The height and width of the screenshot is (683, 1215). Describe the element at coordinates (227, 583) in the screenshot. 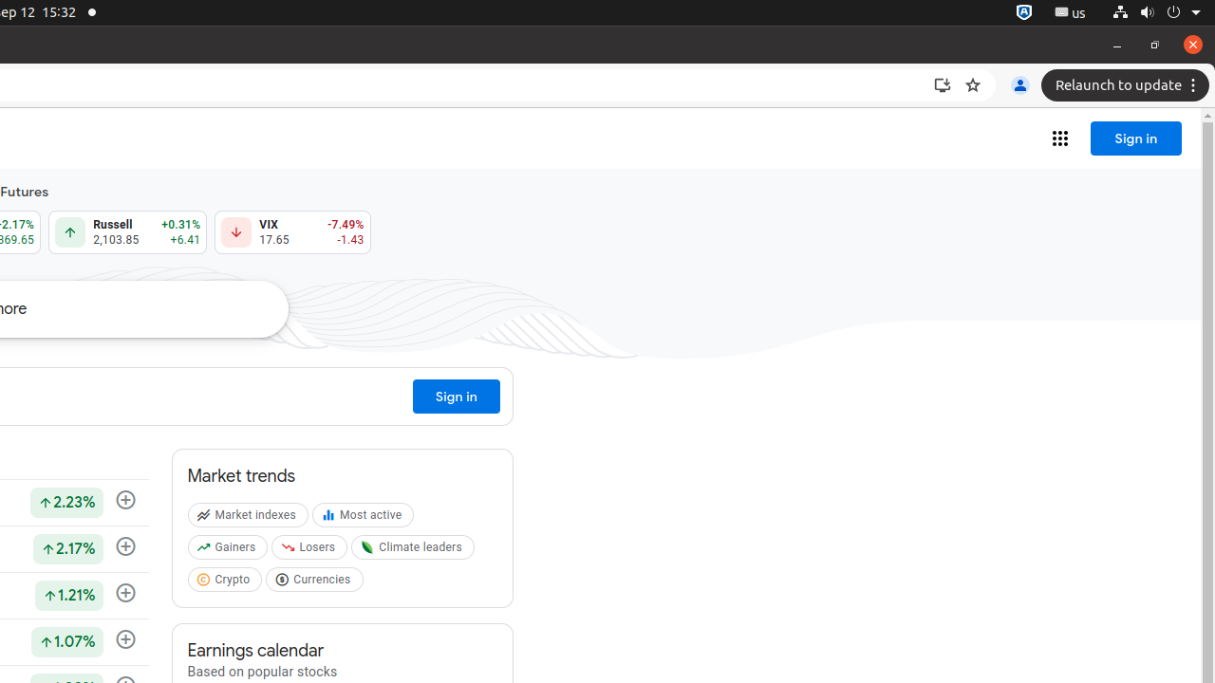

I see `Crypto` at that location.